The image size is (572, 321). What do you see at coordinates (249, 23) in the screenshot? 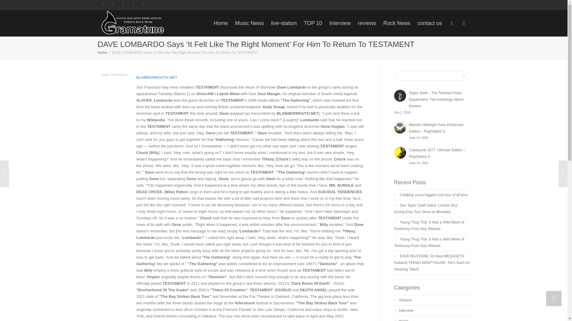
I see `Music News` at bounding box center [249, 23].